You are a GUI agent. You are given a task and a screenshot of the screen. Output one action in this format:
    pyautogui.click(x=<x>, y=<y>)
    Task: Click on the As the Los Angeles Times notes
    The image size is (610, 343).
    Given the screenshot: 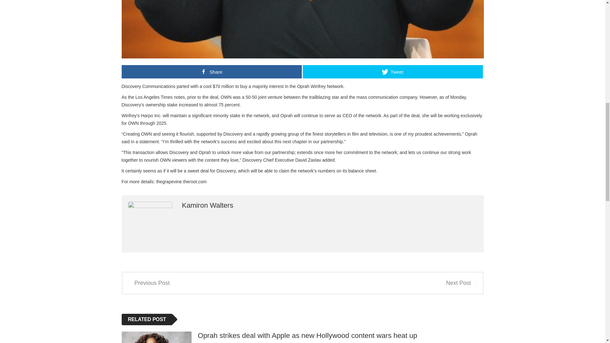 What is the action you would take?
    pyautogui.click(x=153, y=97)
    